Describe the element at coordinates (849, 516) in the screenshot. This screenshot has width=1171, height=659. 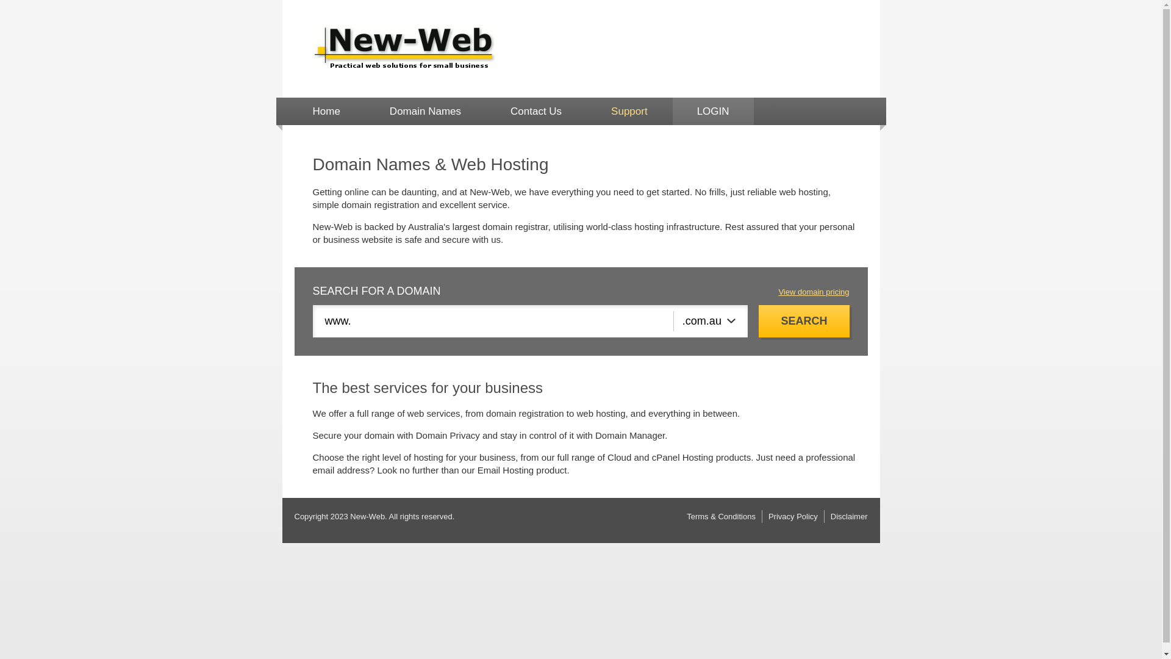
I see `Disclaimer` at that location.